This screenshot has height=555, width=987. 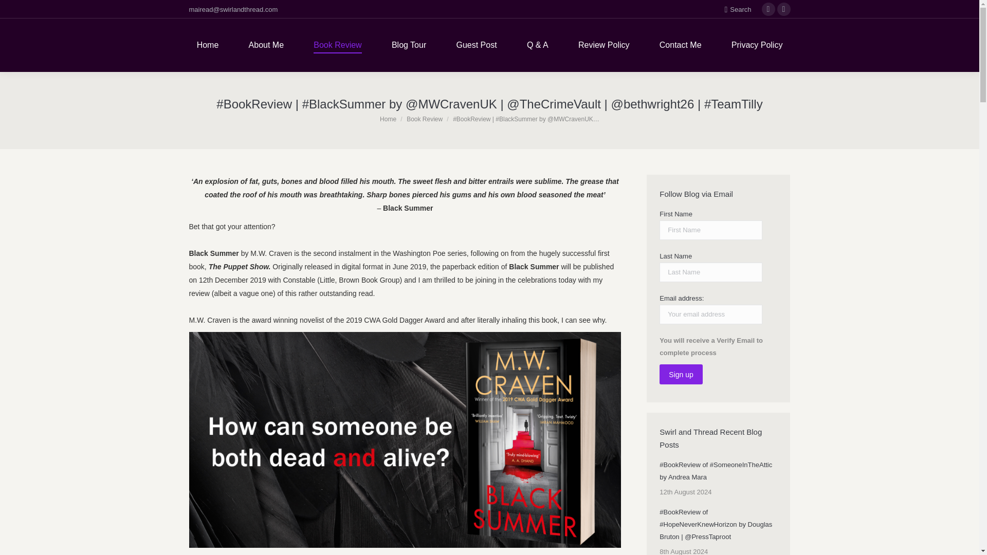 What do you see at coordinates (409, 45) in the screenshot?
I see `Blog Tour` at bounding box center [409, 45].